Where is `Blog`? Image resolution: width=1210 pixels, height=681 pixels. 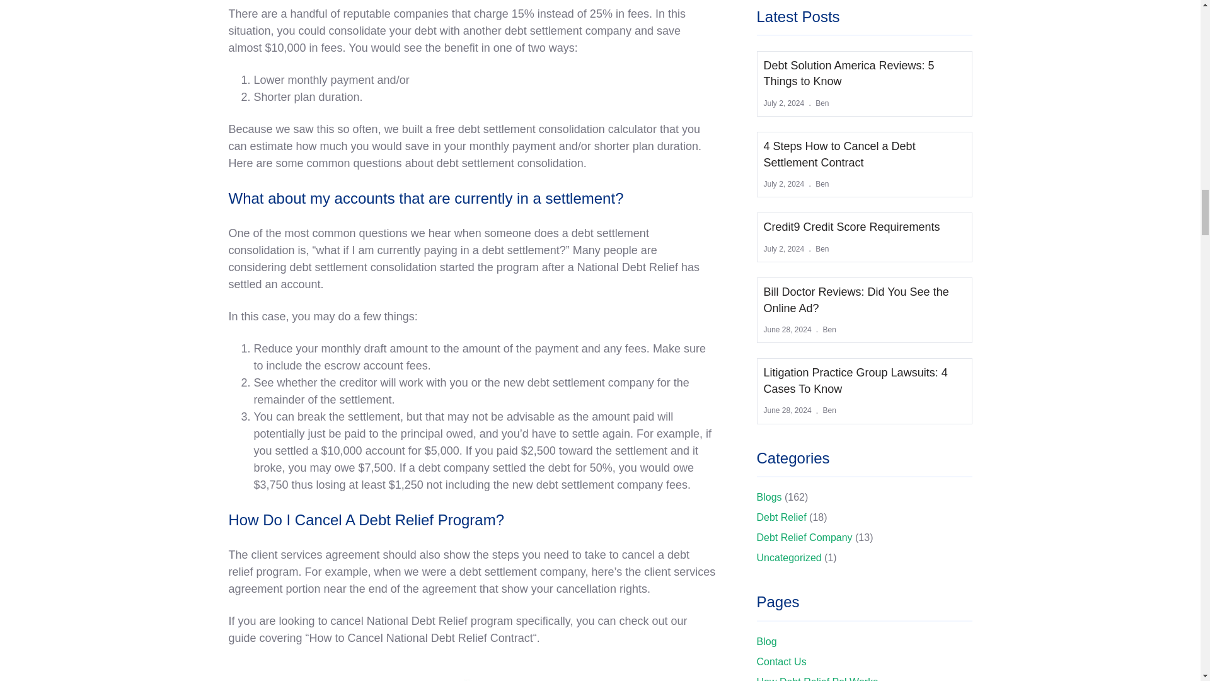
Blog is located at coordinates (766, 641).